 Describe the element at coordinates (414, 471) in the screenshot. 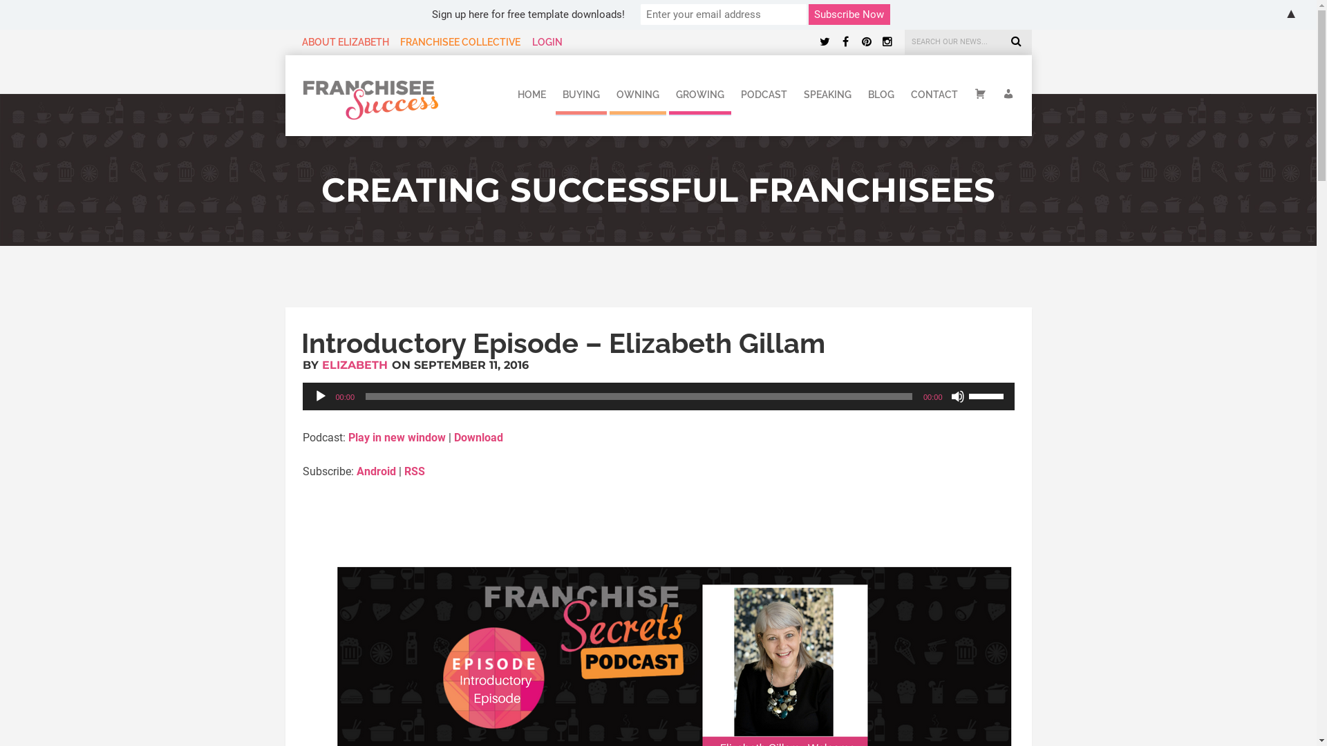

I see `RSS` at that location.